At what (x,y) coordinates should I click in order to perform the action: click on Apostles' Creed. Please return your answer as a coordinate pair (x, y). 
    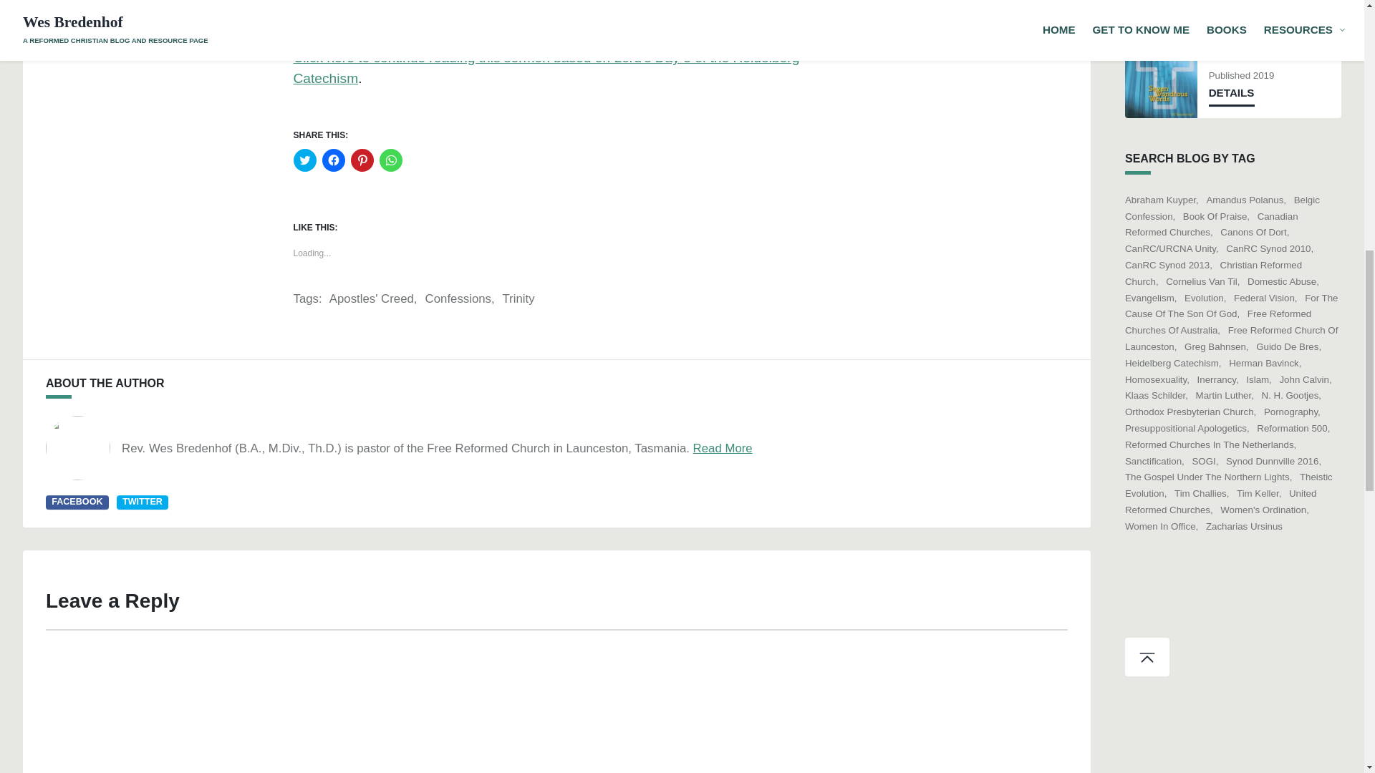
    Looking at the image, I should click on (374, 298).